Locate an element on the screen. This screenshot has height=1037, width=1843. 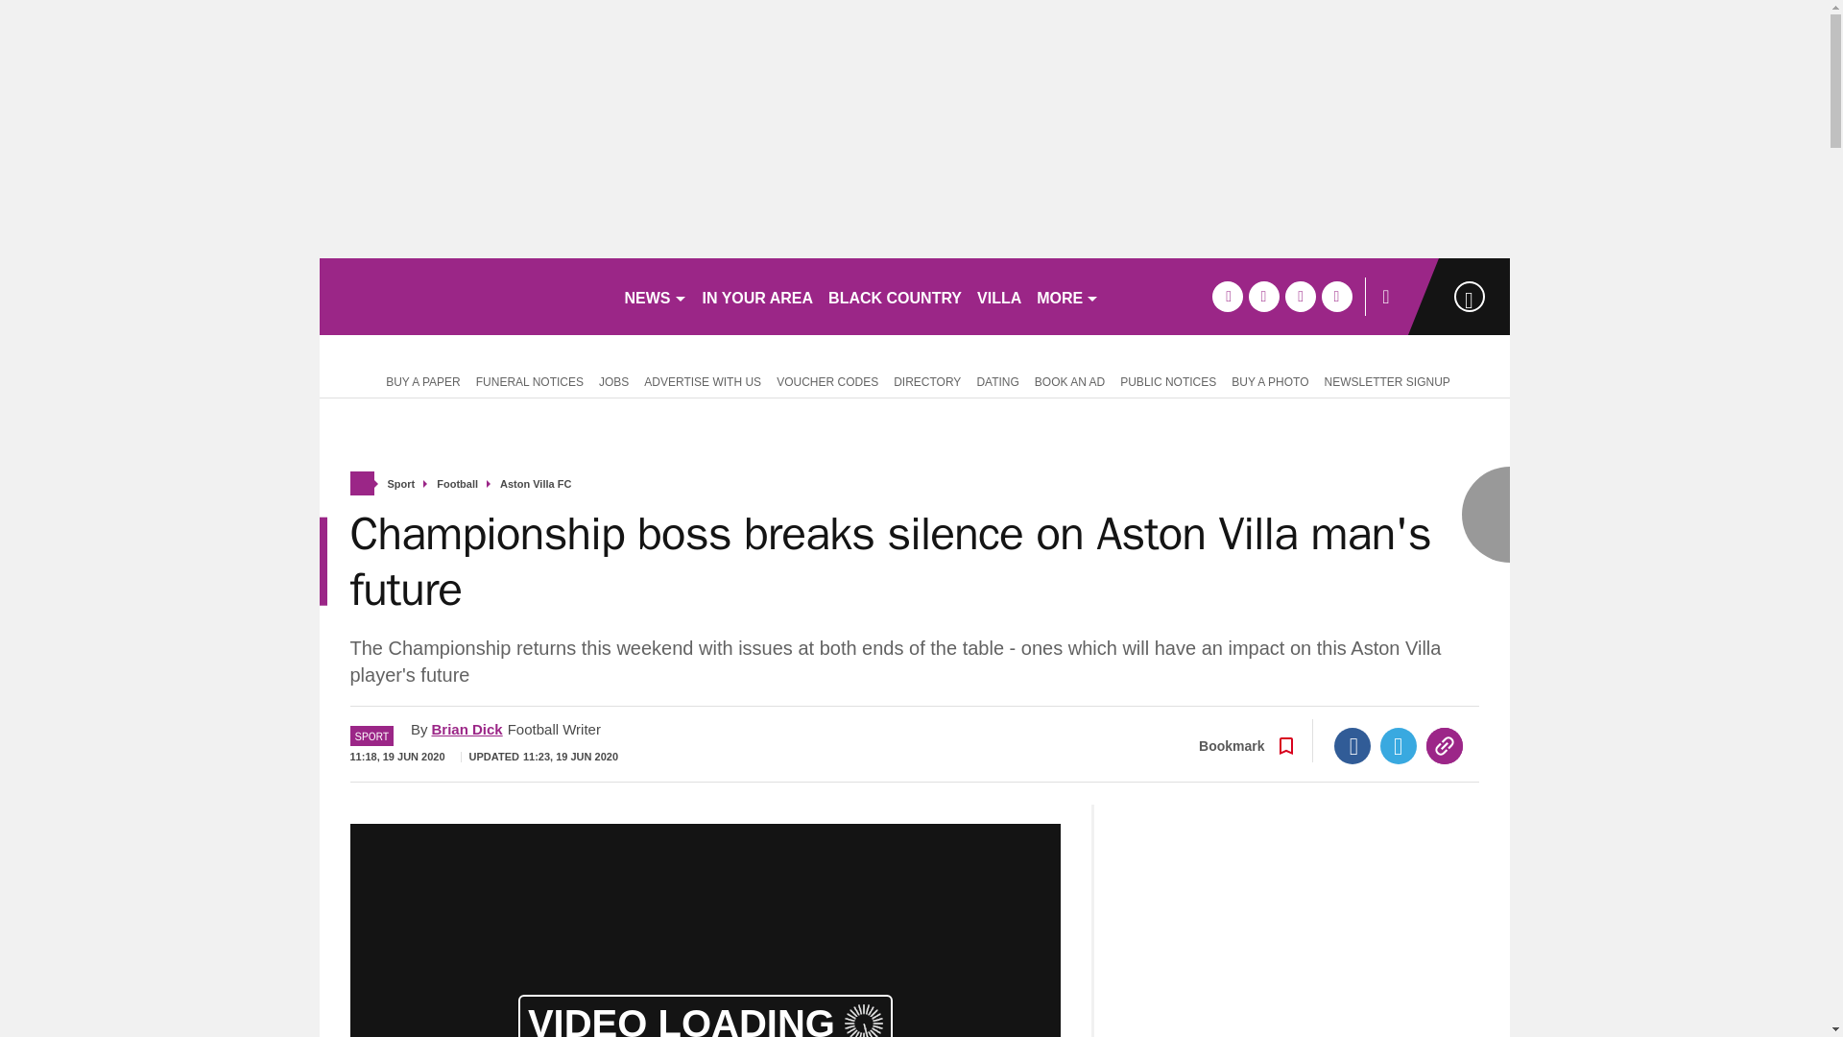
birminghammail is located at coordinates (463, 296).